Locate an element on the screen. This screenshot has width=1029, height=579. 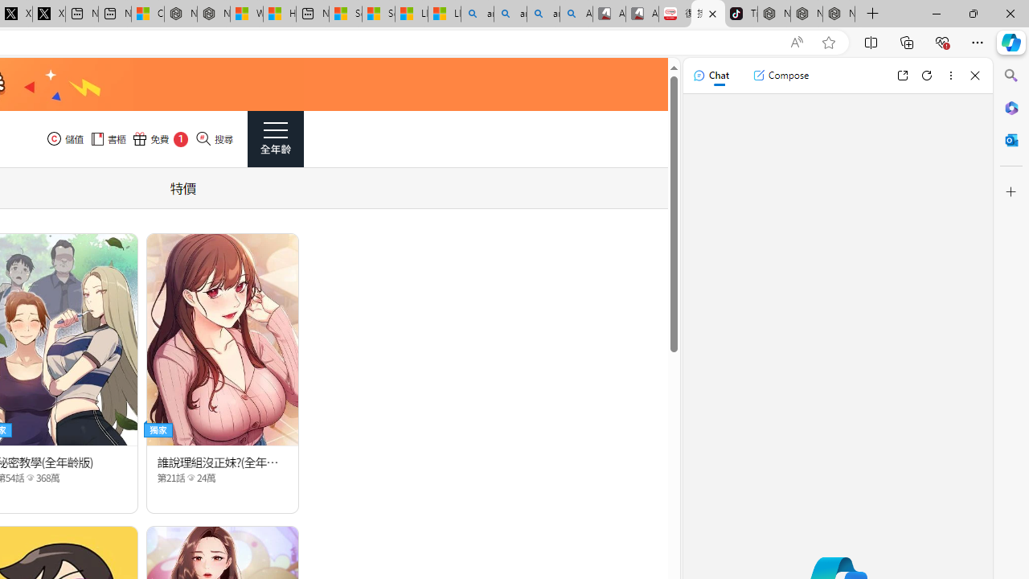
Outlook is located at coordinates (1011, 140).